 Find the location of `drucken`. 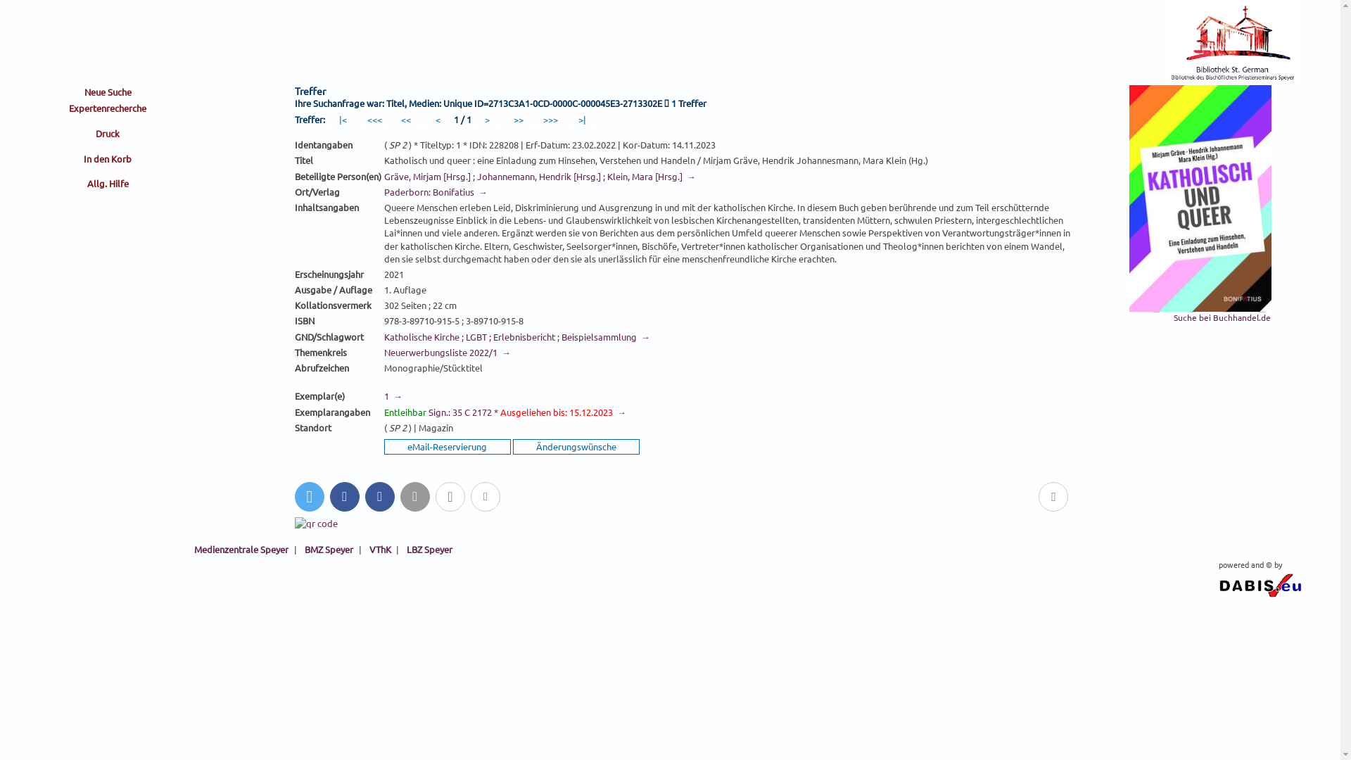

drucken is located at coordinates (1053, 497).